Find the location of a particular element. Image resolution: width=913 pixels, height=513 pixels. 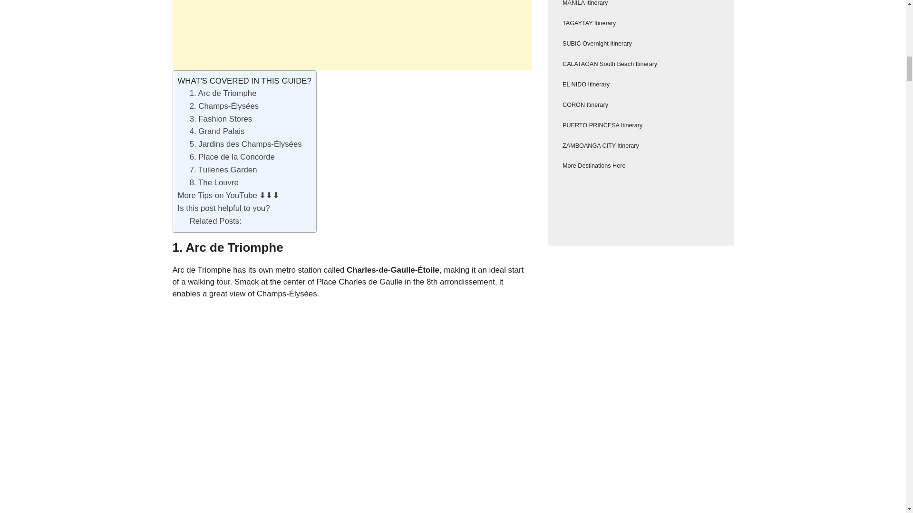

7. Tuileries Garden is located at coordinates (223, 170).